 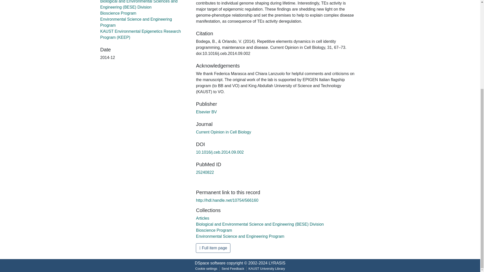 I want to click on DSpace software, so click(x=210, y=263).